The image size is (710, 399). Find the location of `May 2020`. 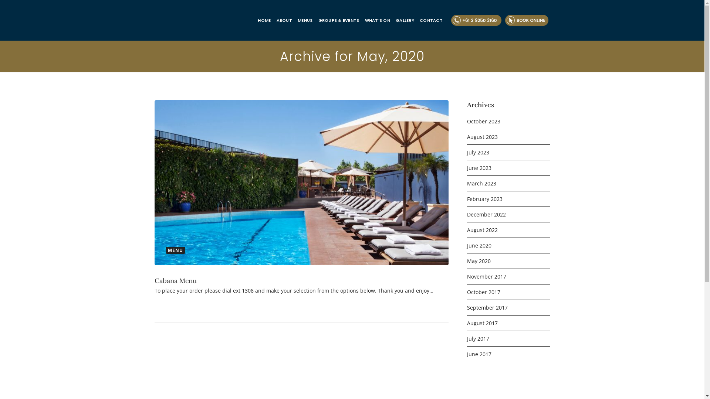

May 2020 is located at coordinates (508, 261).